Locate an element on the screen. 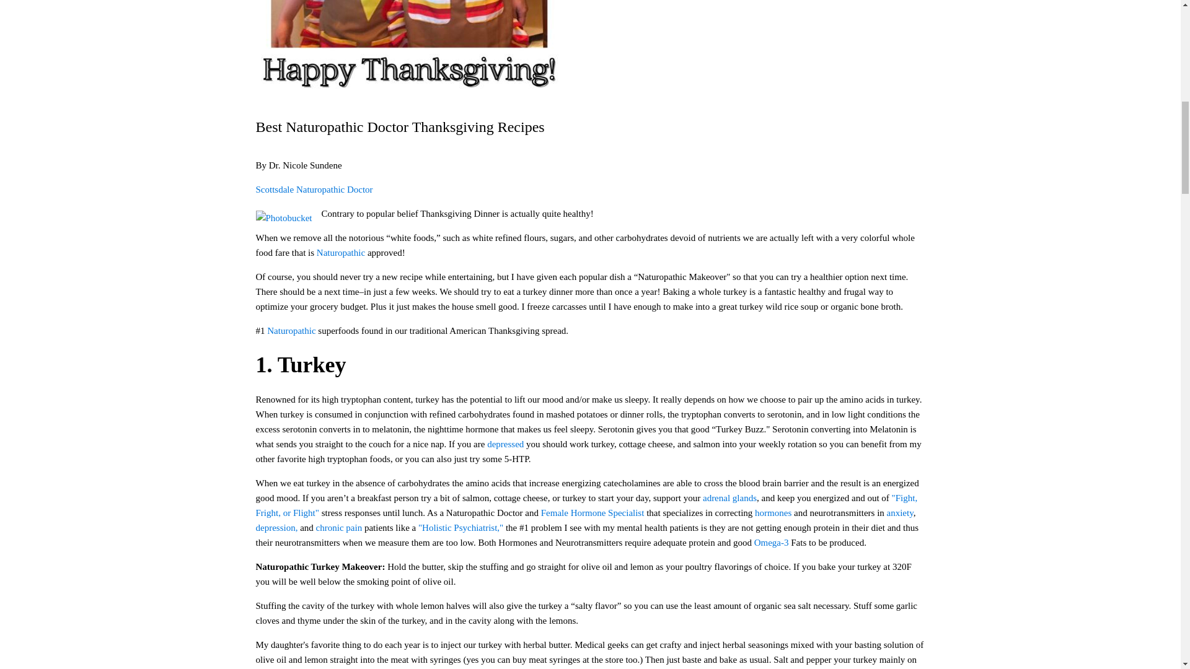 The image size is (1190, 669). Naturopathic is located at coordinates (291, 331).